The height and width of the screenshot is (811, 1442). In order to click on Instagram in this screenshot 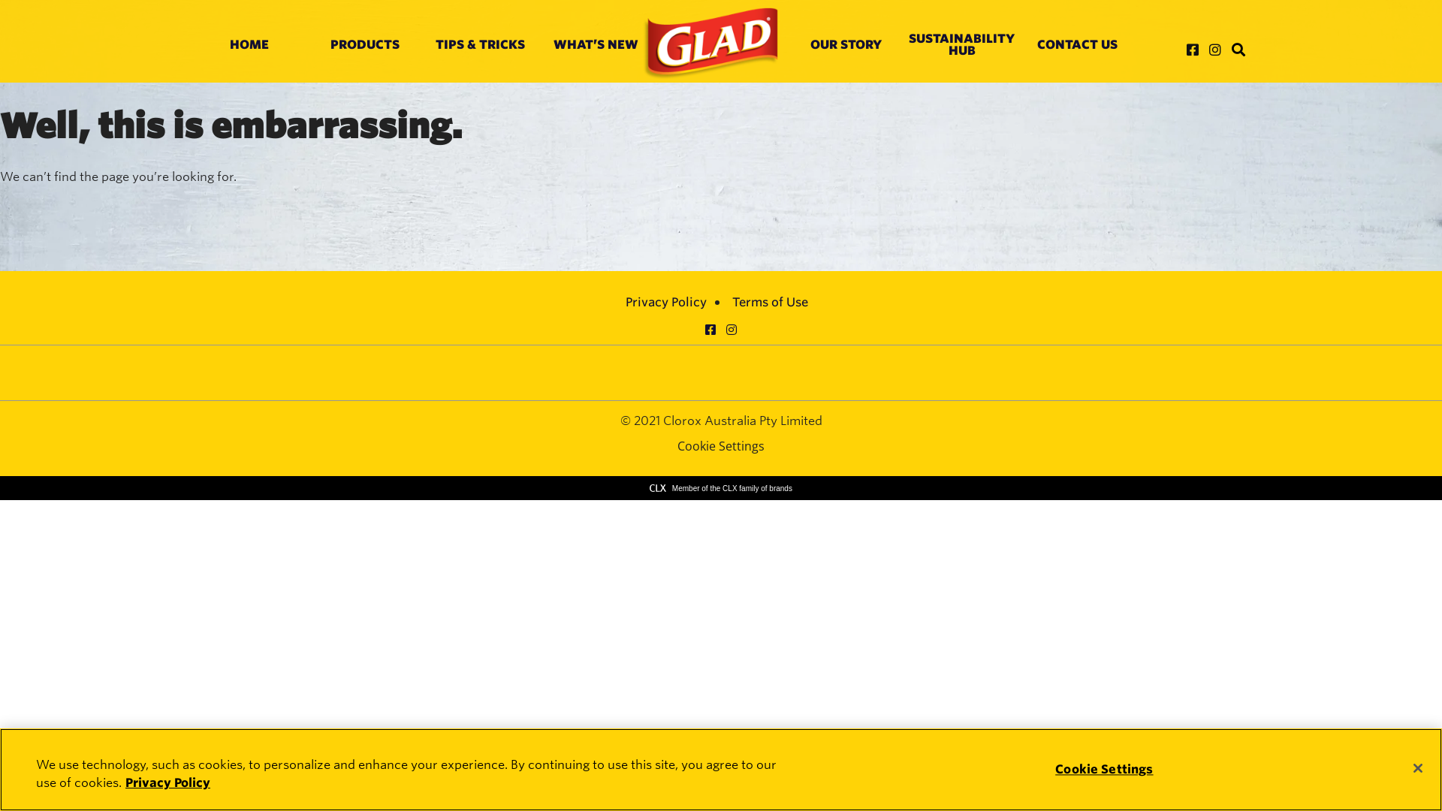, I will do `click(732, 329)`.